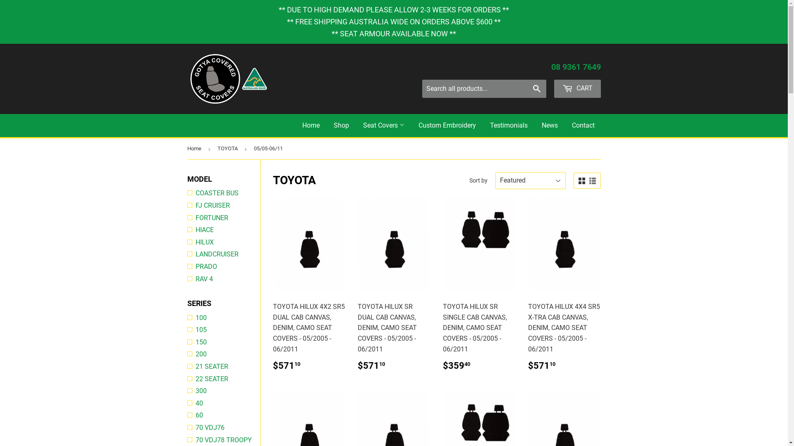 The image size is (794, 446). I want to click on News, so click(549, 126).